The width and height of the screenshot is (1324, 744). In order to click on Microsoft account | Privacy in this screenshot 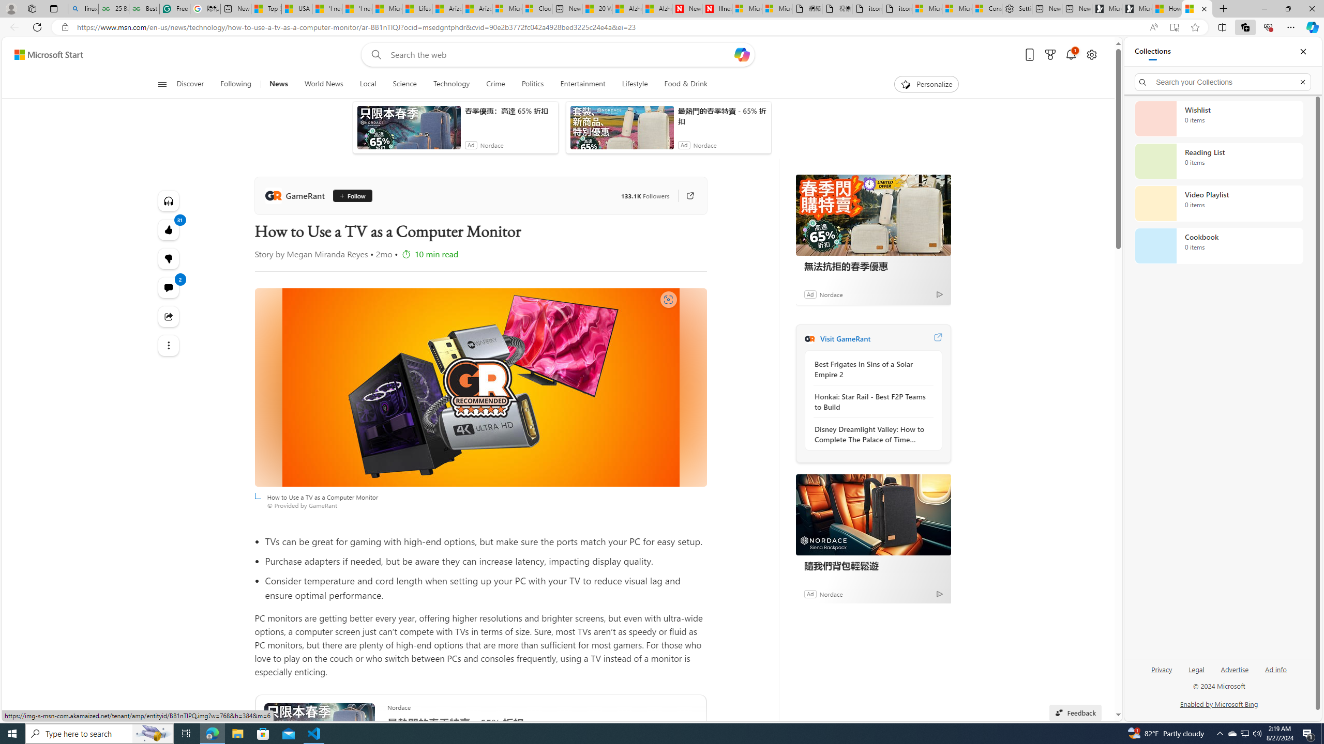, I will do `click(957, 9)`.